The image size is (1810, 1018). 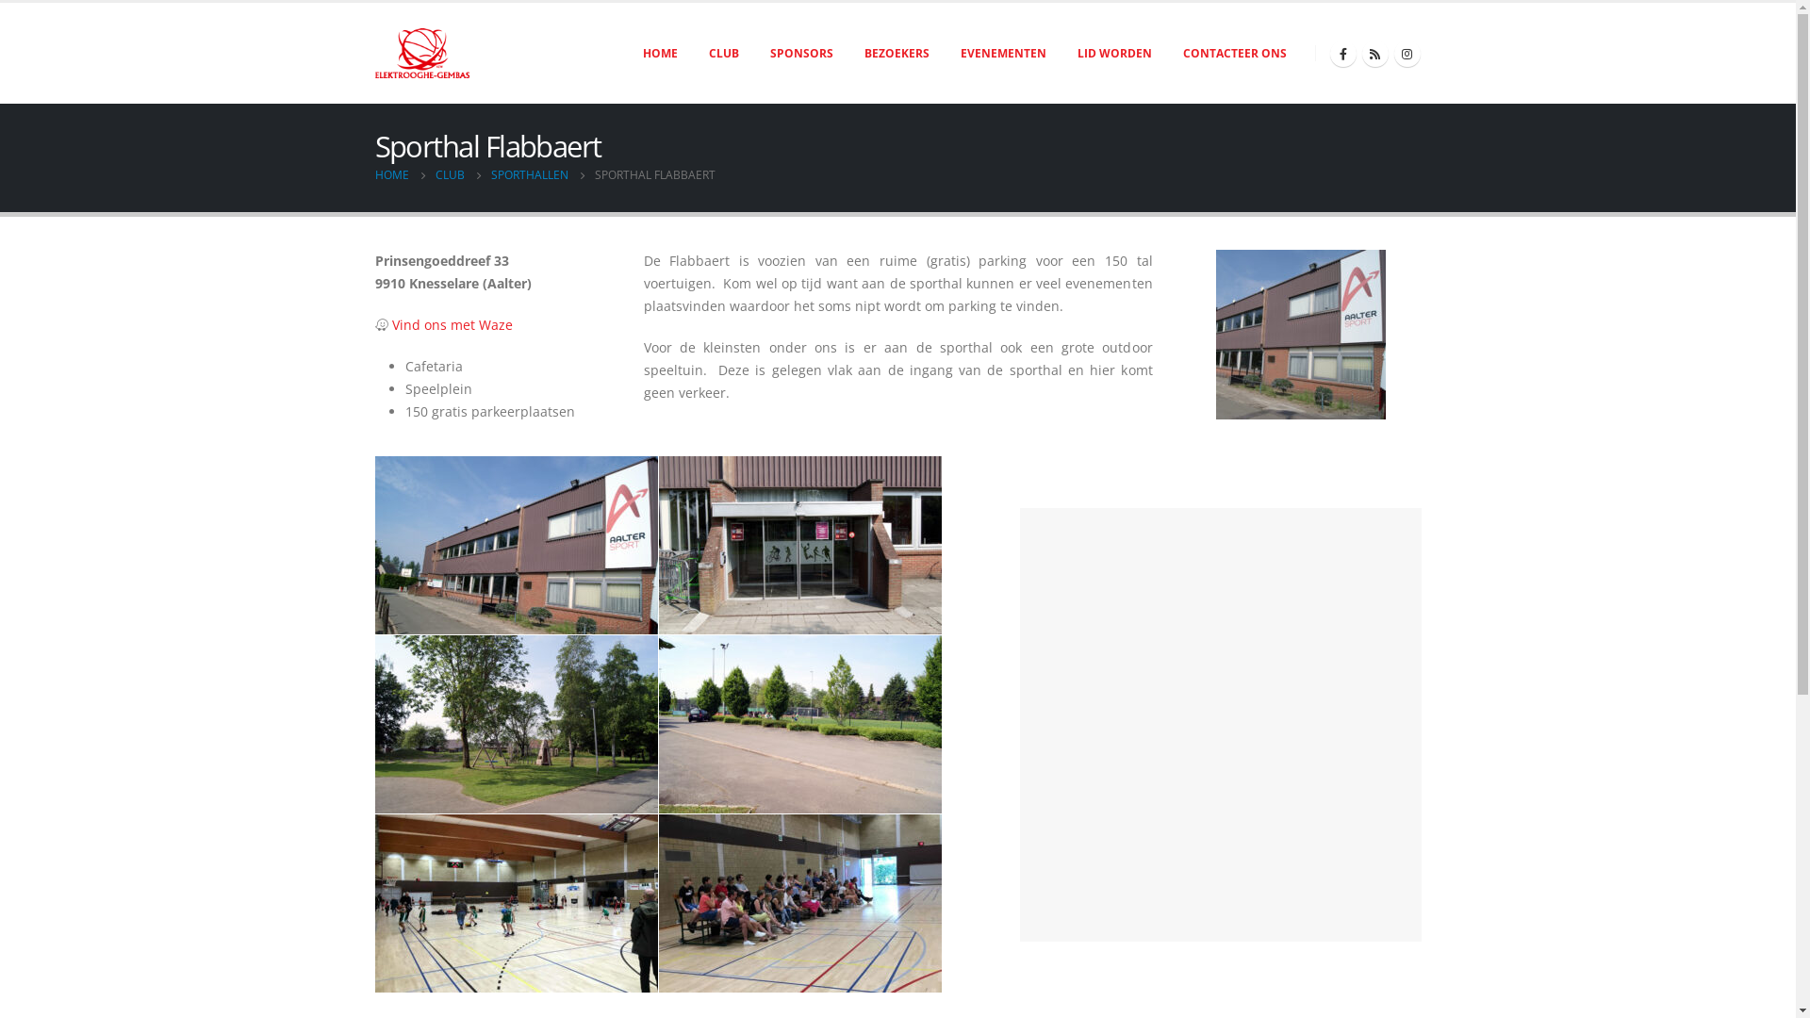 I want to click on Instagram, so click(x=1407, y=54).